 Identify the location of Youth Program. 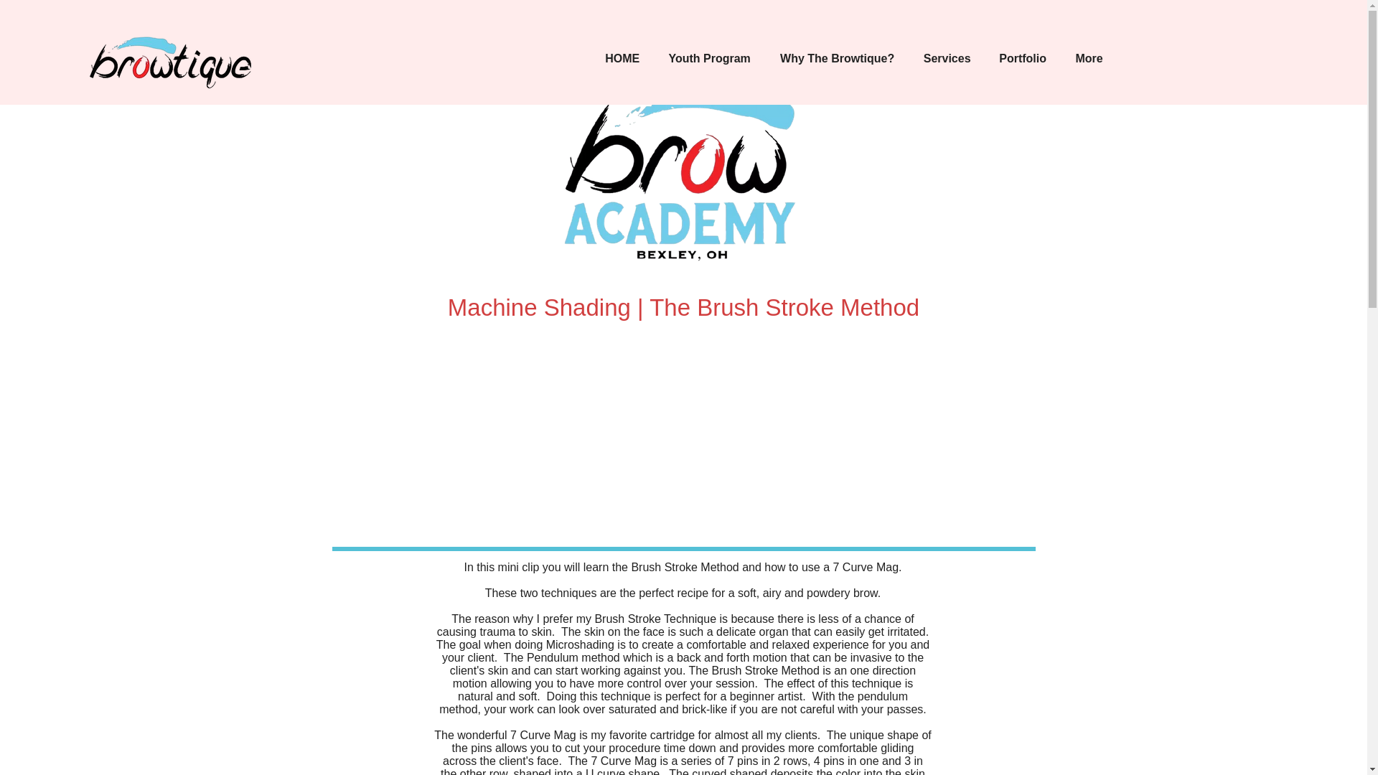
(709, 59).